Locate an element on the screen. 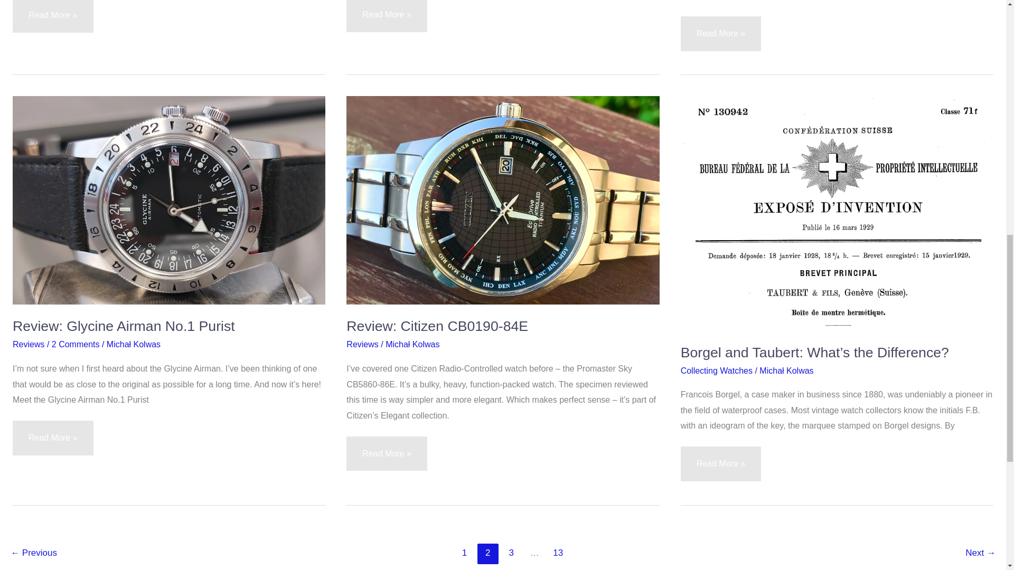 This screenshot has height=570, width=1014. 2 Comments is located at coordinates (75, 344).